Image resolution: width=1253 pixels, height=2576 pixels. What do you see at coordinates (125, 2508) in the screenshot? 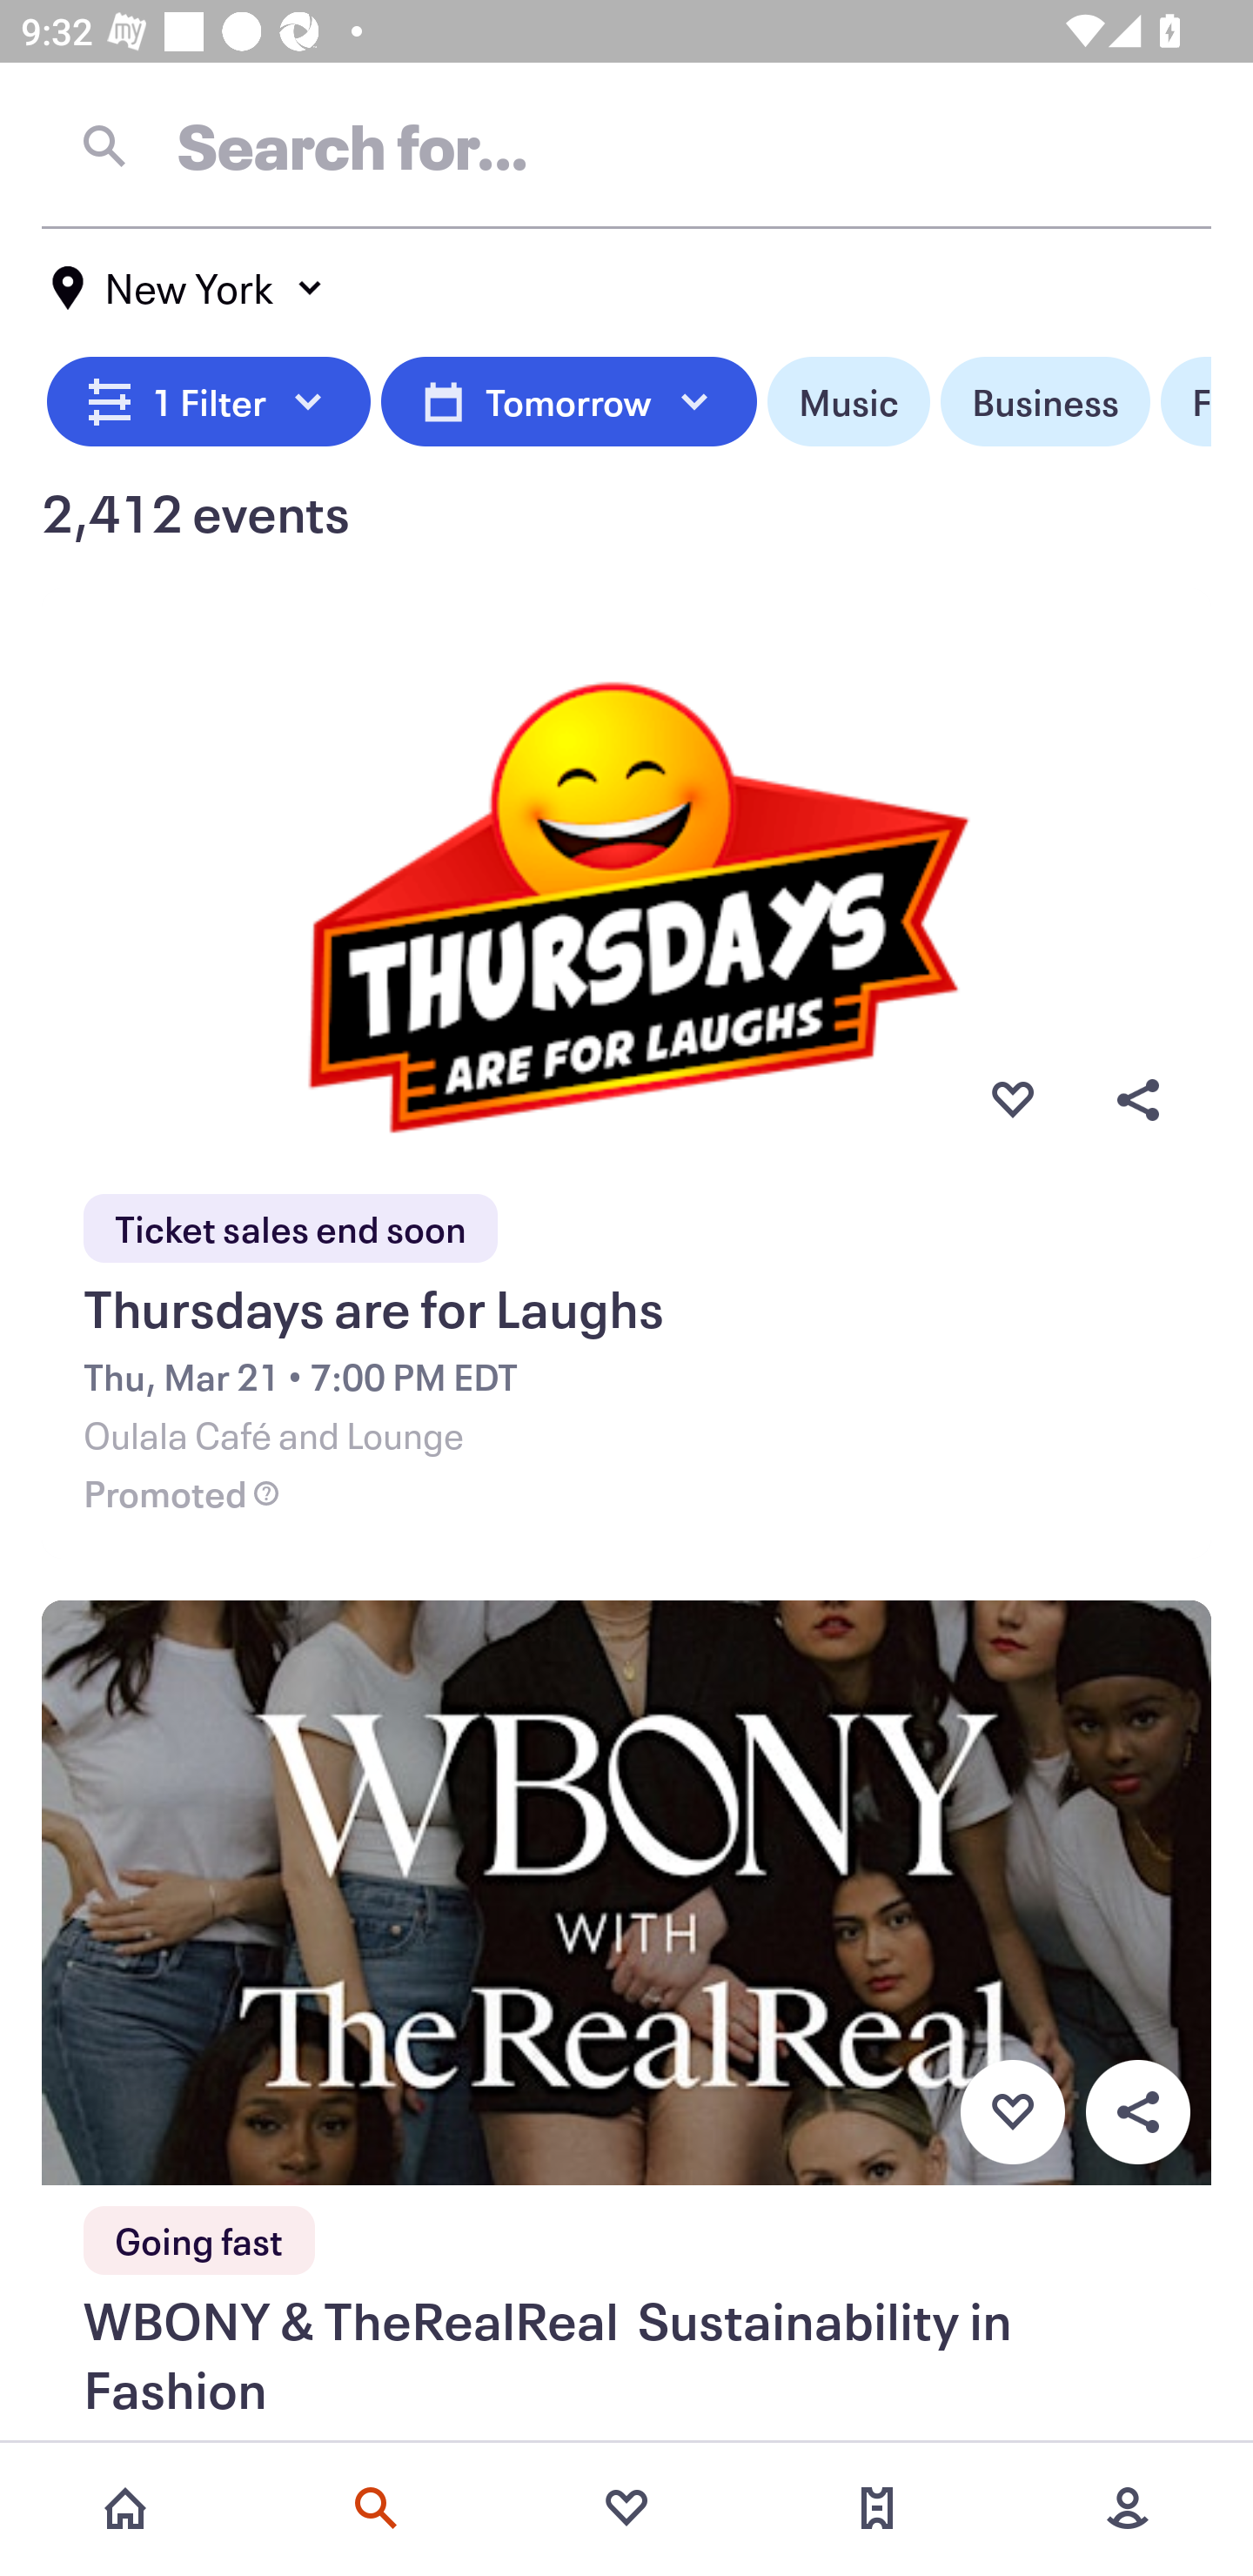
I see `Home` at bounding box center [125, 2508].